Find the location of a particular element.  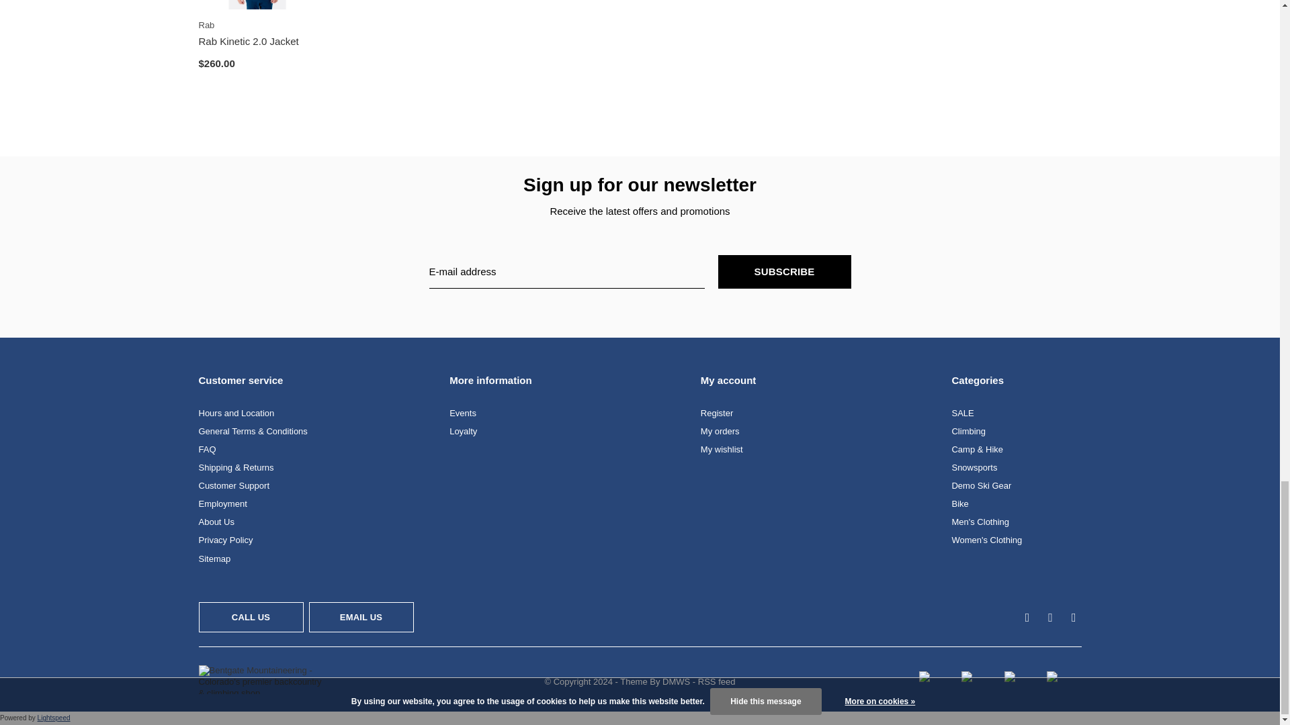

My orders is located at coordinates (720, 431).